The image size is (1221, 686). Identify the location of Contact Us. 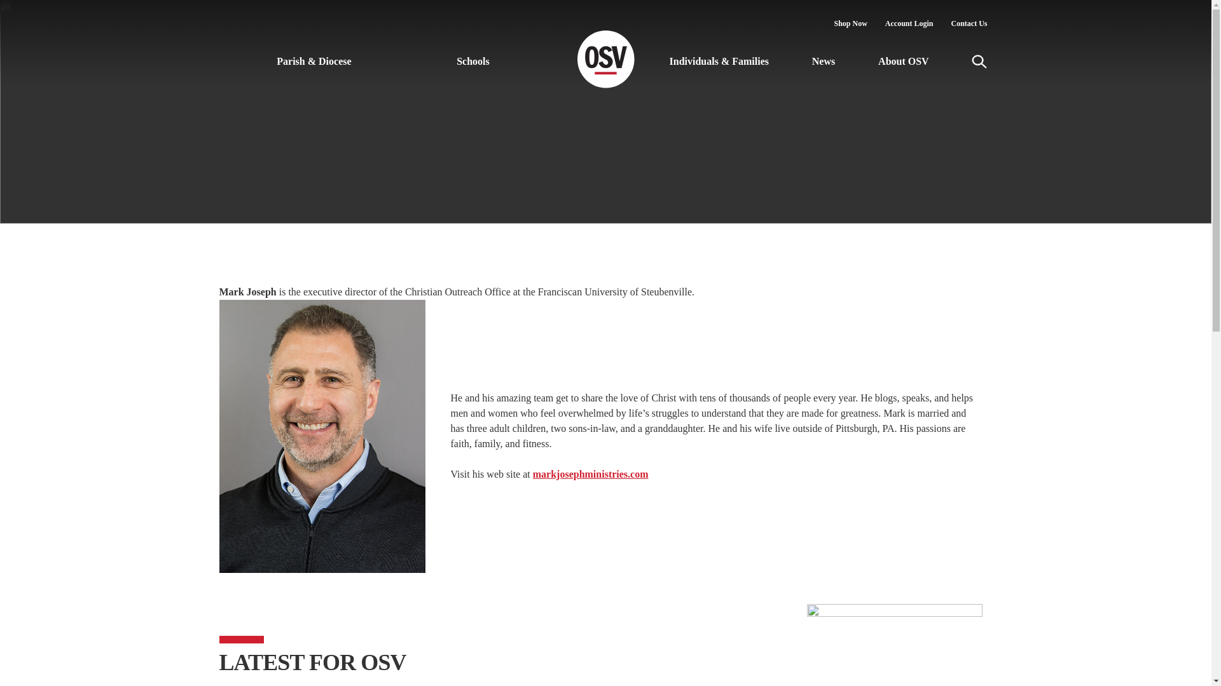
(969, 24).